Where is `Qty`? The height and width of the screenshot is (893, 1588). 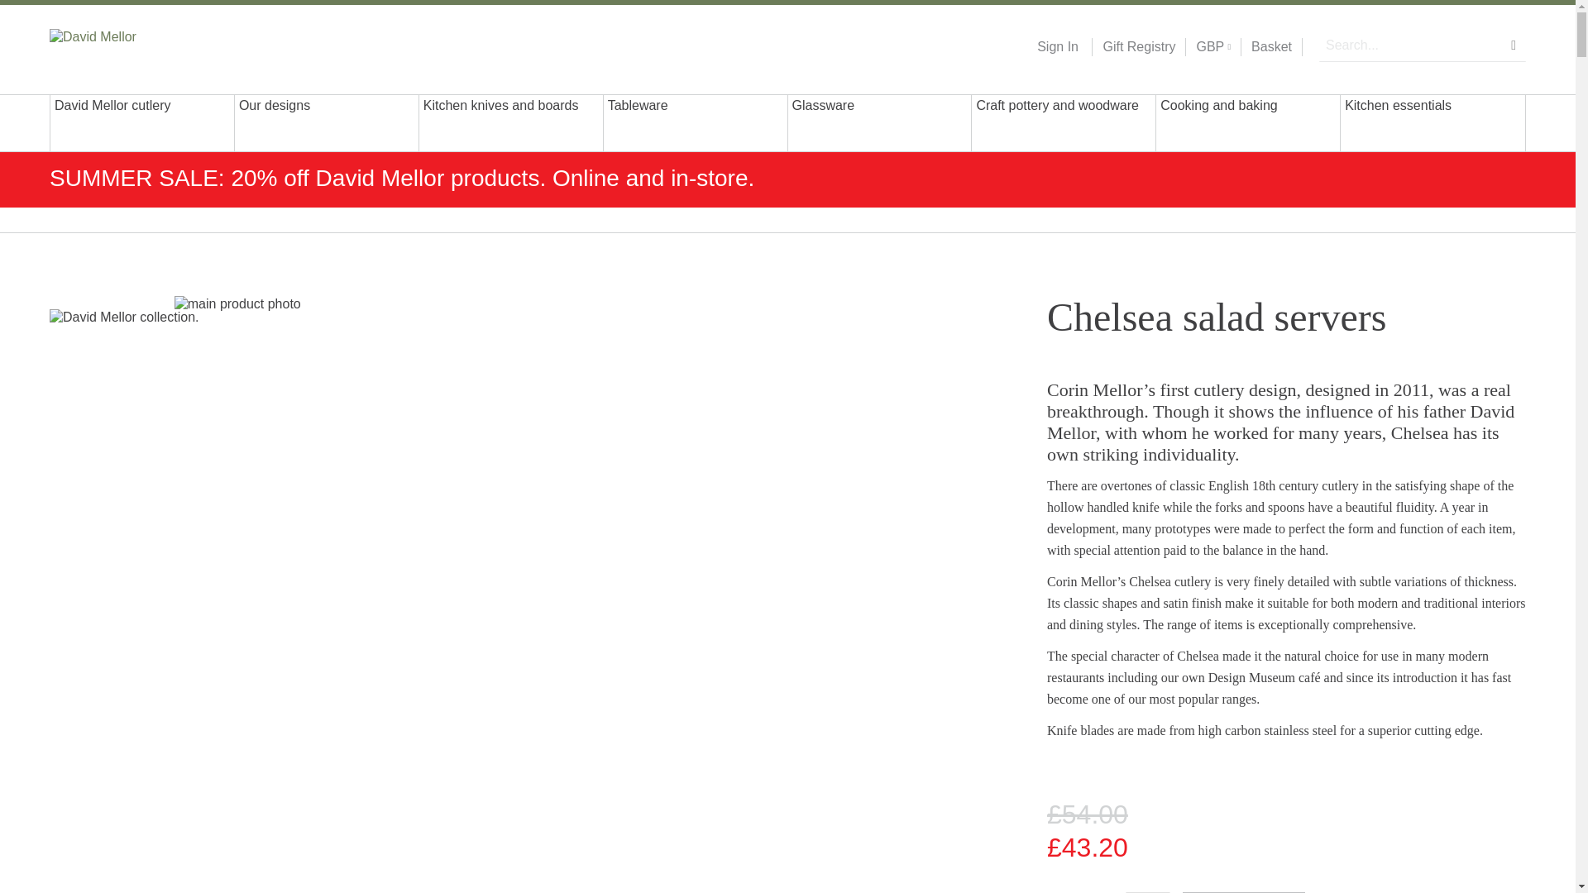
Qty is located at coordinates (1148, 892).